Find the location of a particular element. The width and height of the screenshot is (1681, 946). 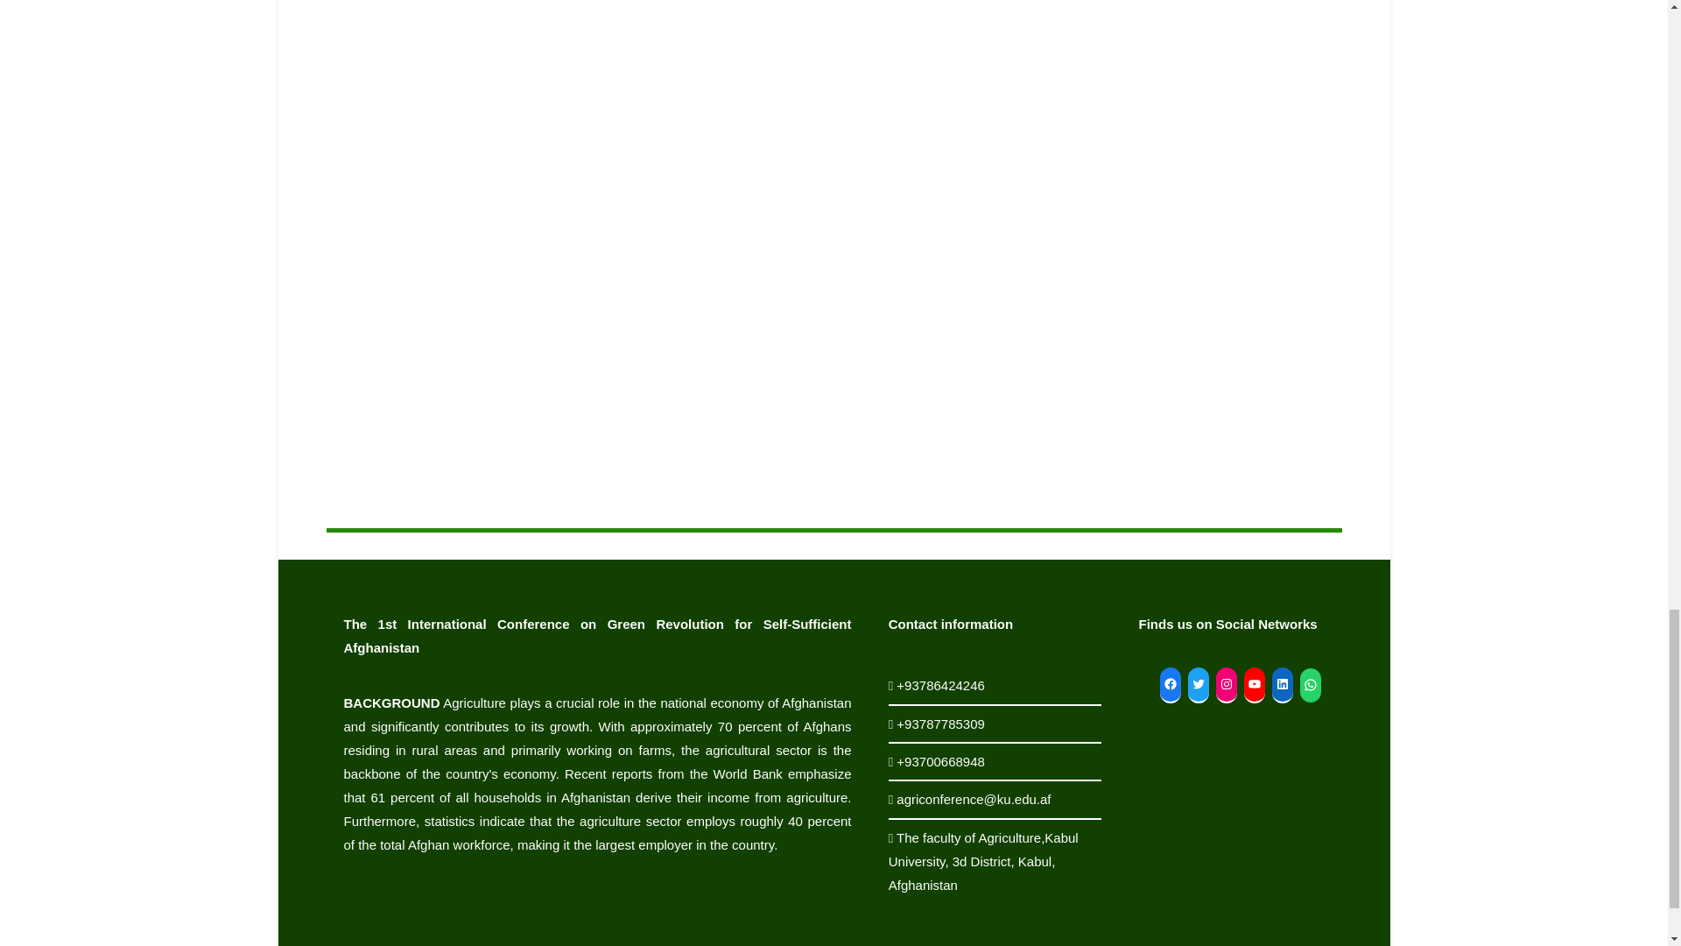

WhatsApp is located at coordinates (1310, 685).